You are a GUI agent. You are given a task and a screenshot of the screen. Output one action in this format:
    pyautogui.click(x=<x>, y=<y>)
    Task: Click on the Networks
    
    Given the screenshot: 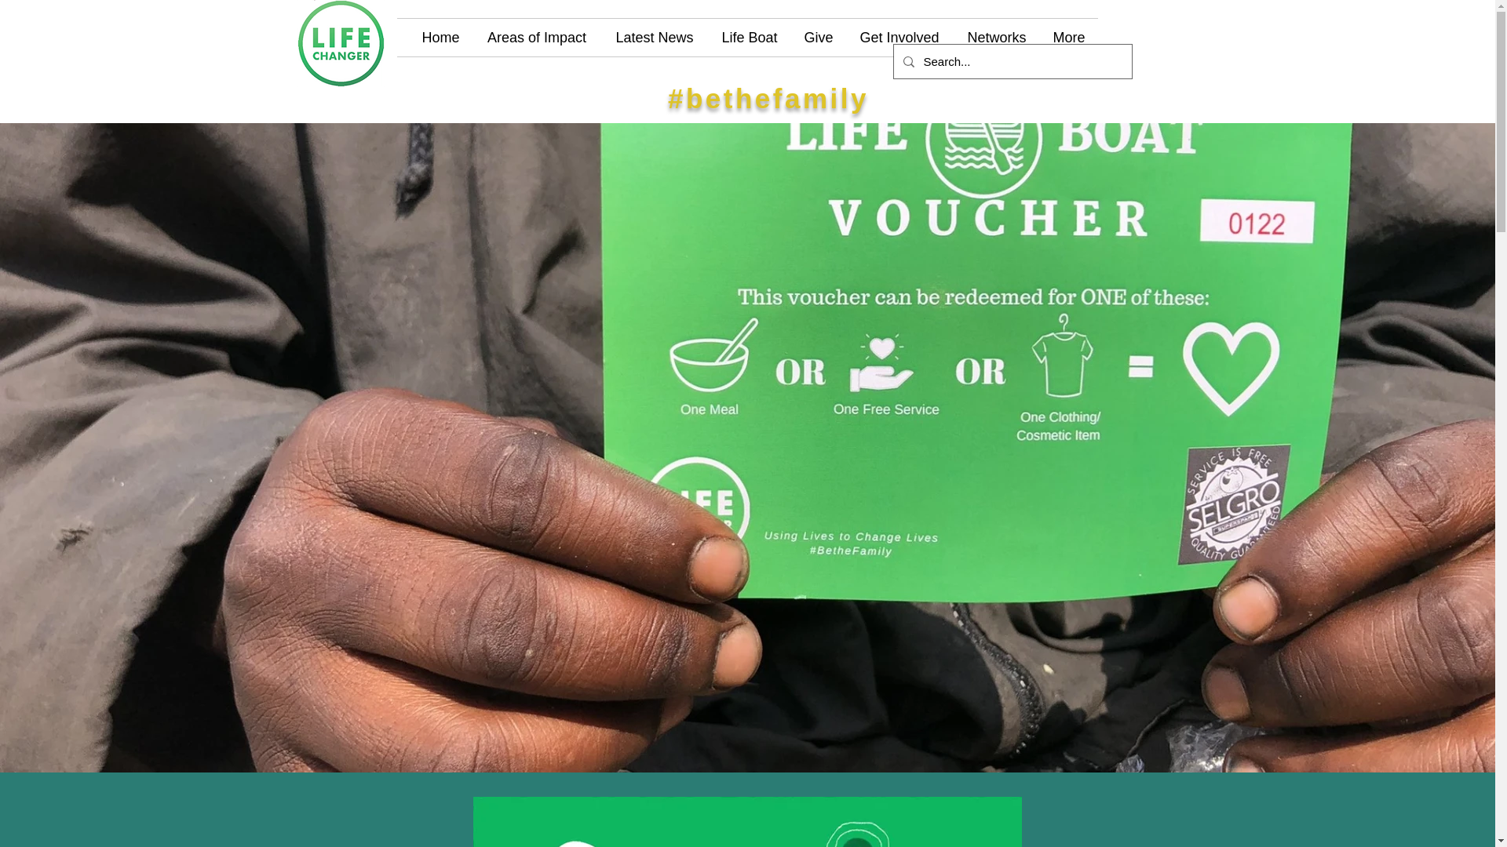 What is the action you would take?
    pyautogui.click(x=995, y=38)
    